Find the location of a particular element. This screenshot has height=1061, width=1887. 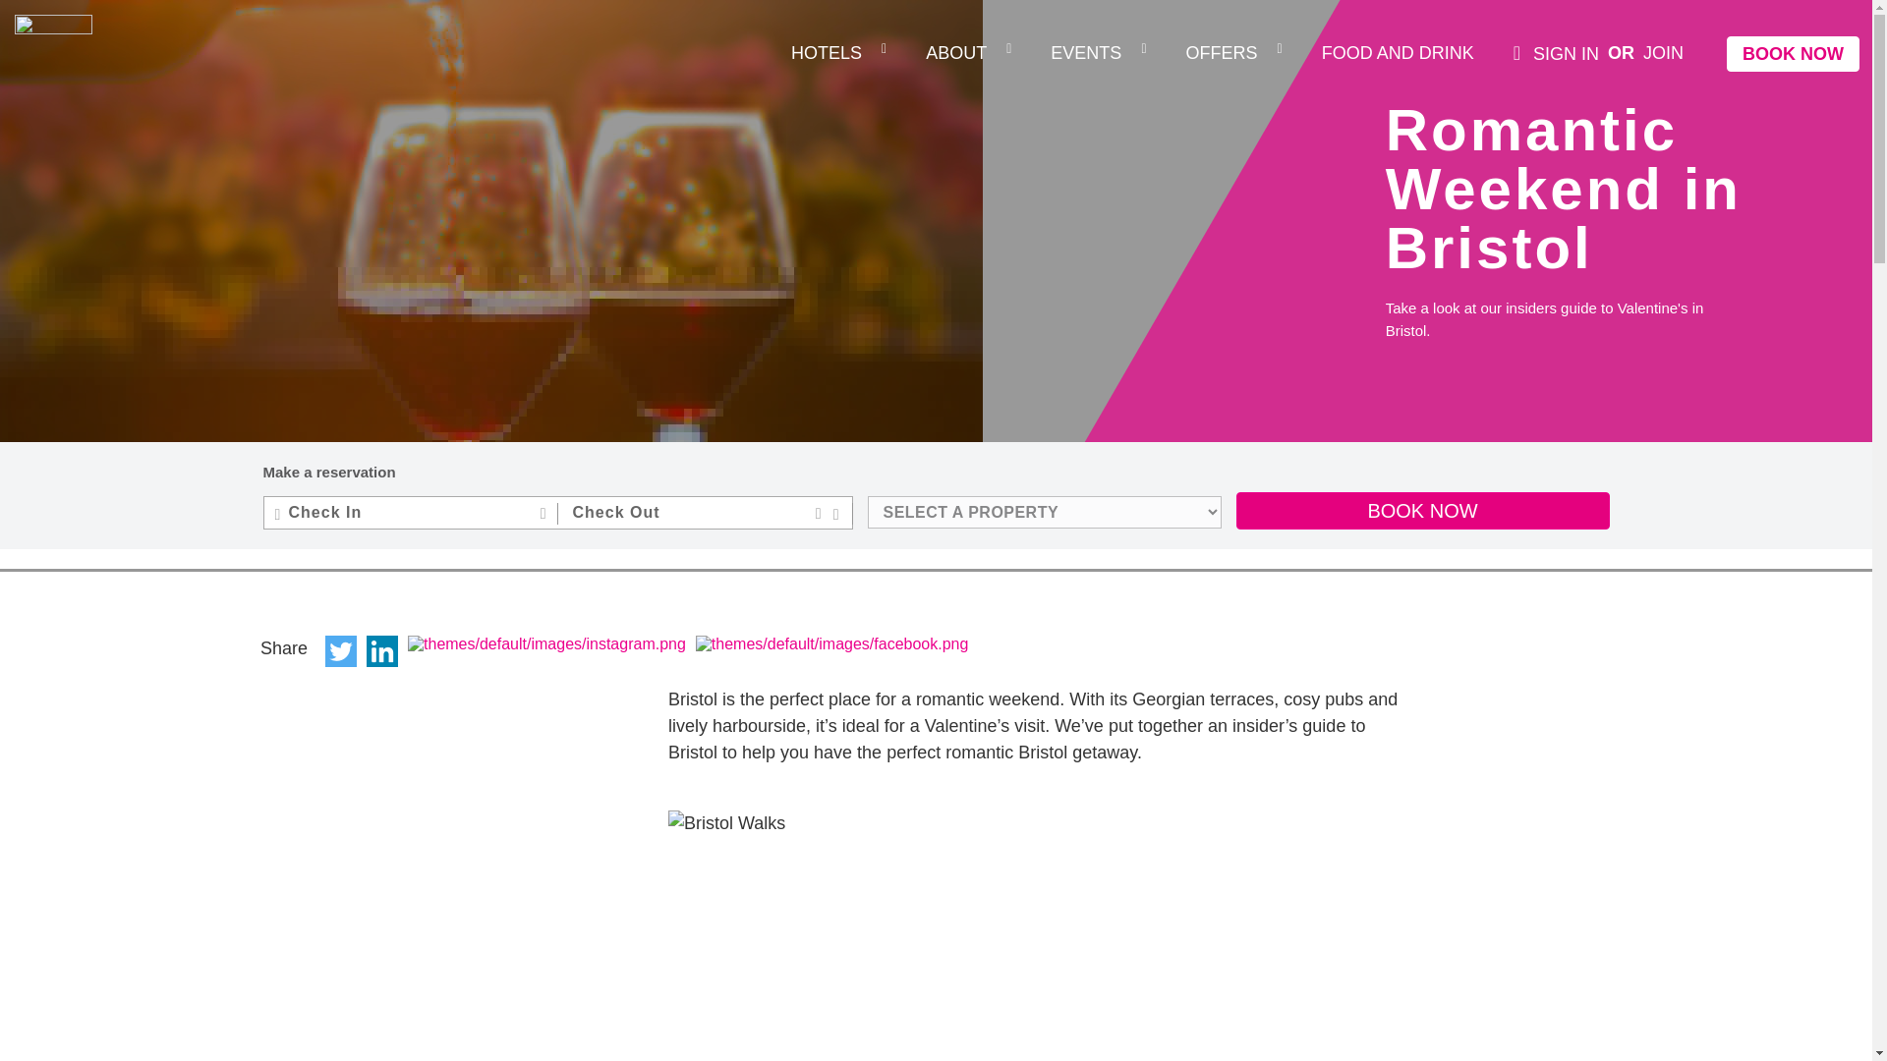

BOOK NOW is located at coordinates (1793, 53).